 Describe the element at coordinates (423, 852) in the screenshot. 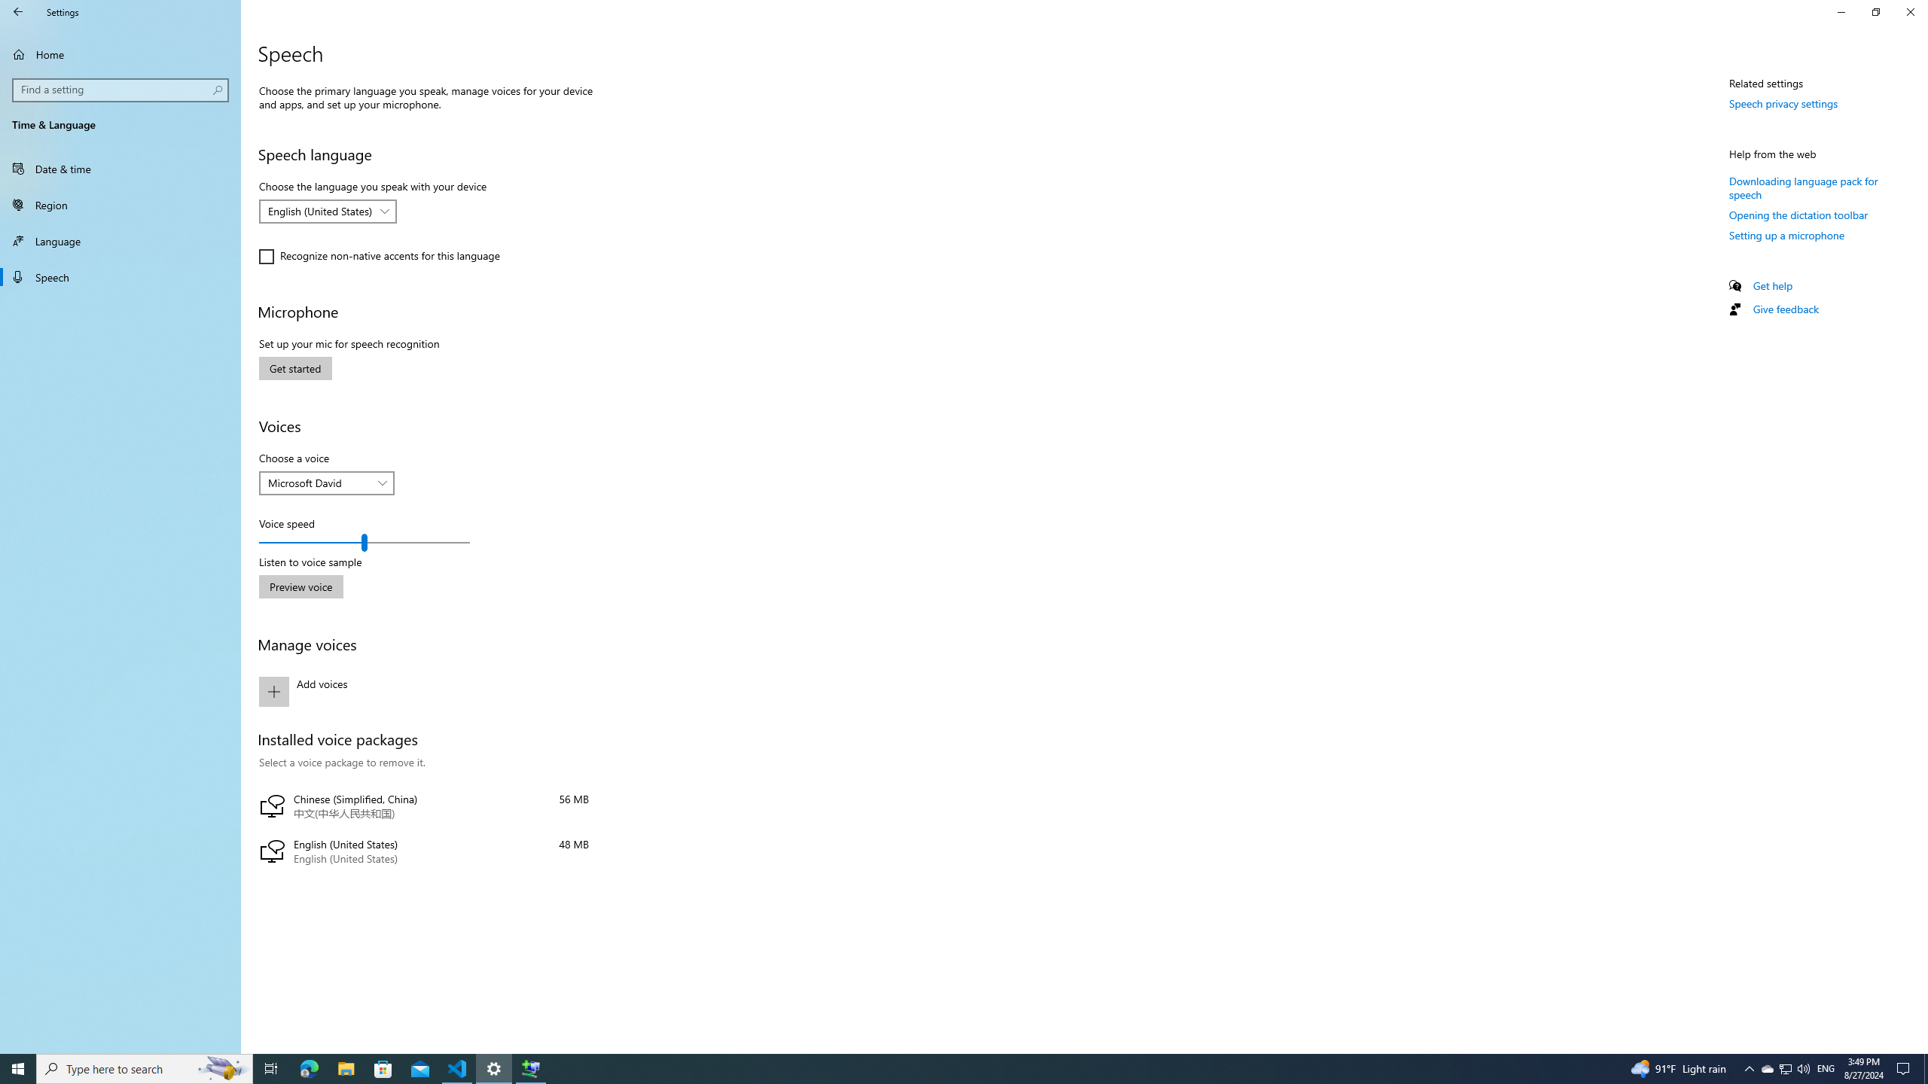

I see `English (United States) English (United States) 48 MB` at that location.